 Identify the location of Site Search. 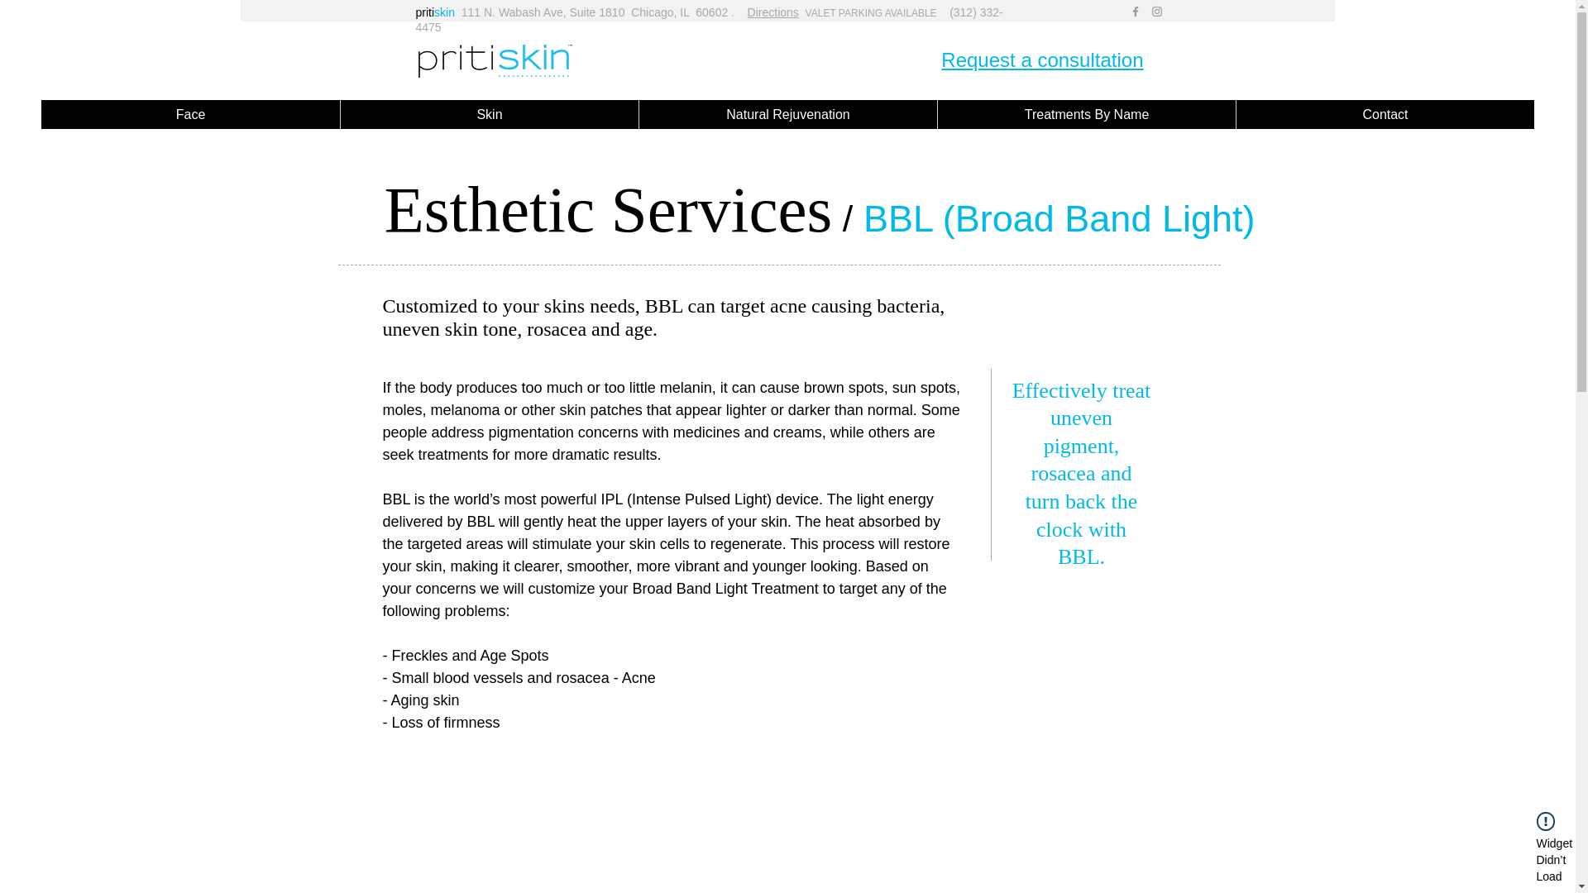
(1275, 65).